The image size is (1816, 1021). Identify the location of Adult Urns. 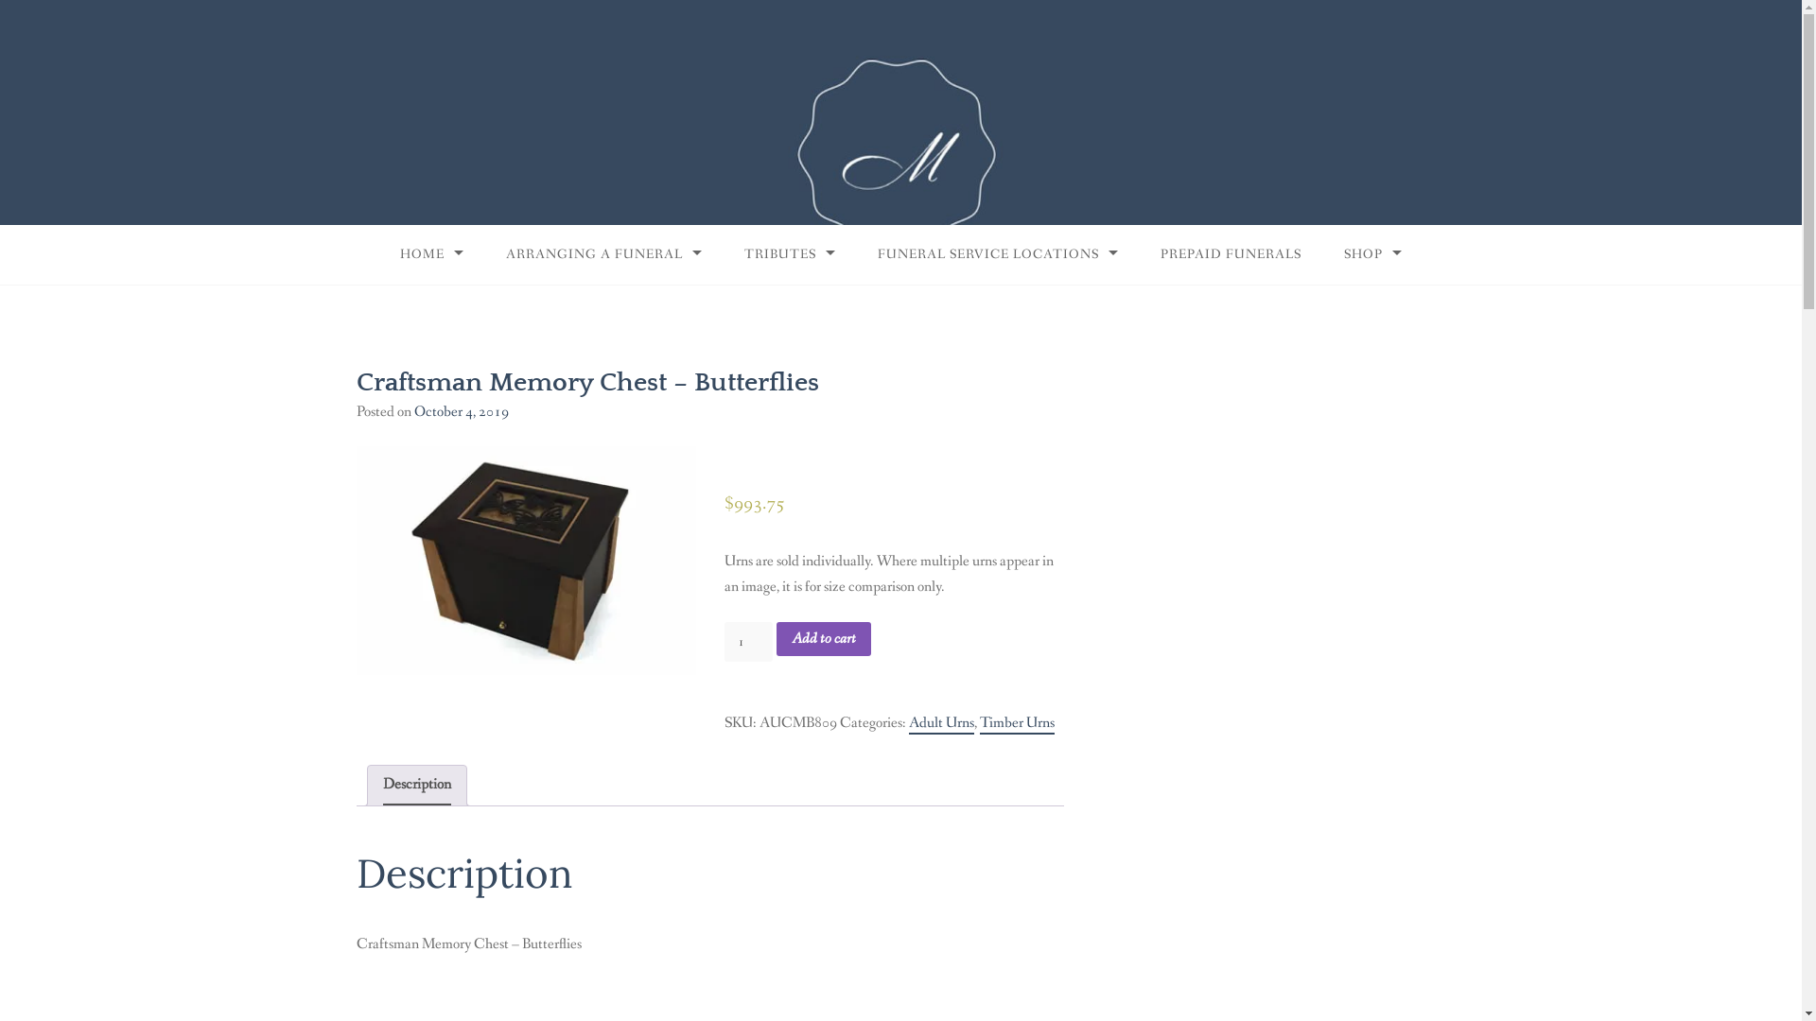
(942, 724).